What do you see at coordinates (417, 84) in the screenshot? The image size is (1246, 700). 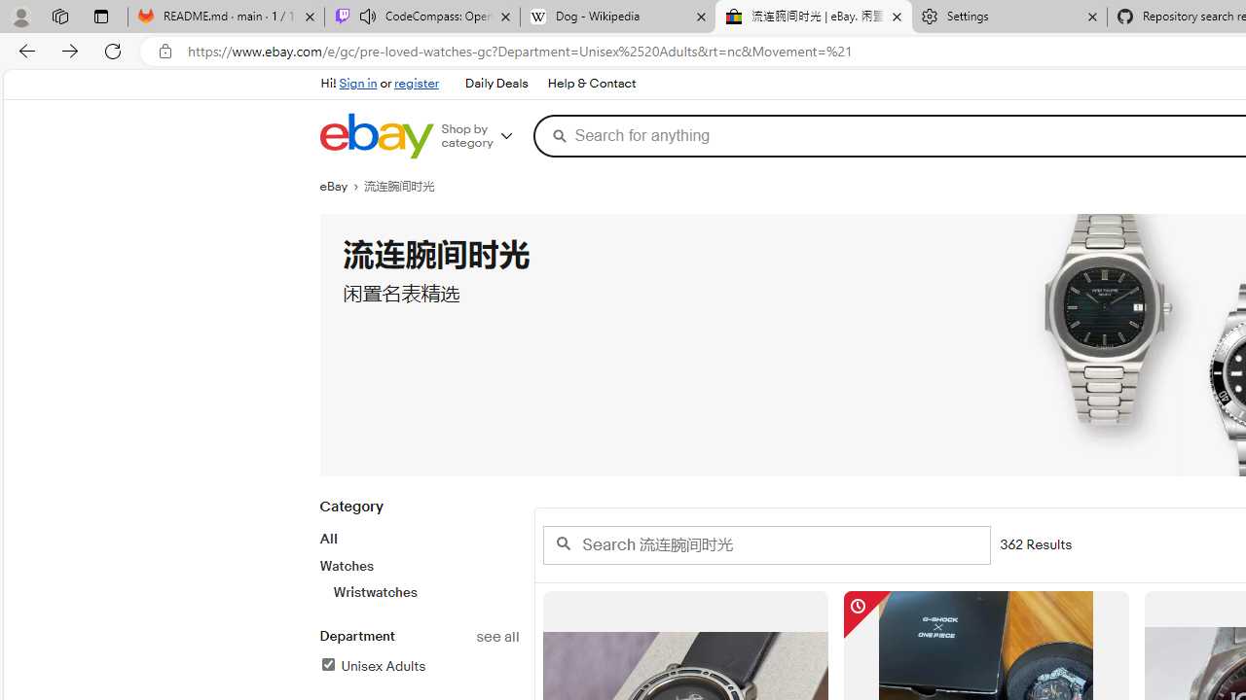 I see `register` at bounding box center [417, 84].